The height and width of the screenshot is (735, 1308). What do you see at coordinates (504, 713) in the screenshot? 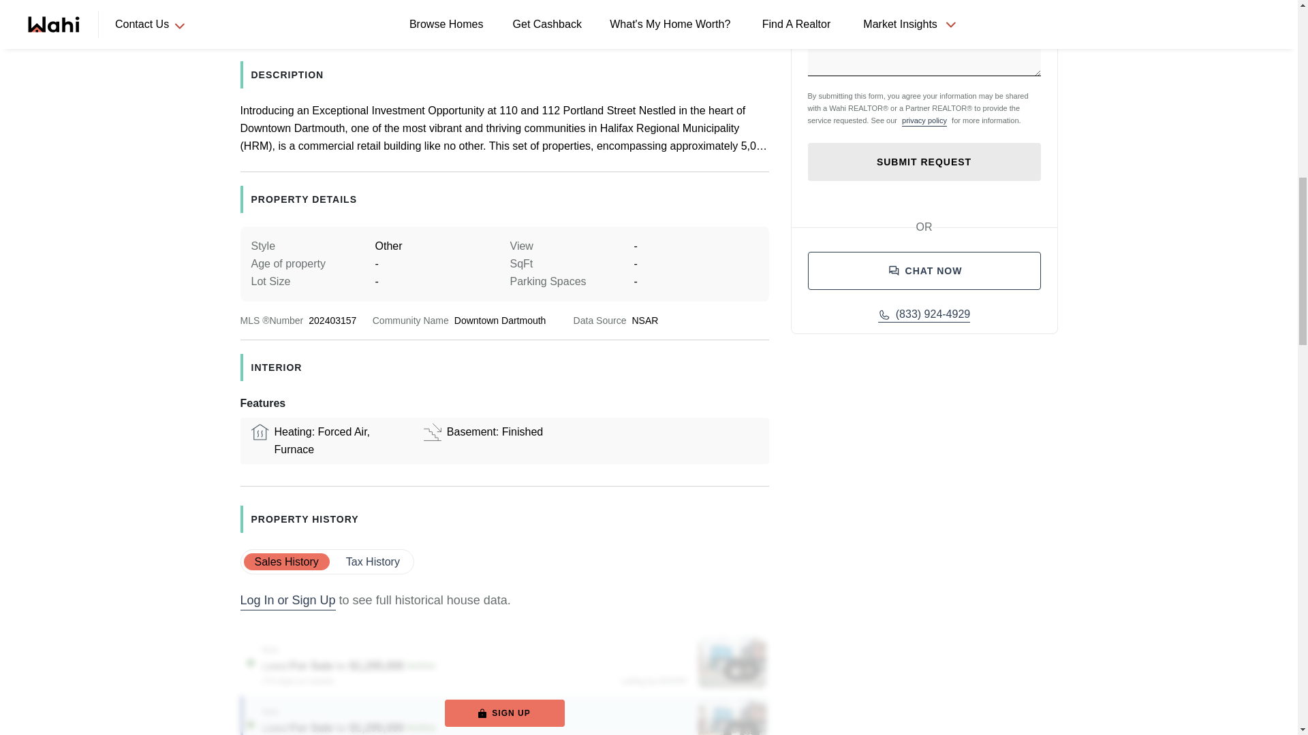
I see `SIGN UP` at bounding box center [504, 713].